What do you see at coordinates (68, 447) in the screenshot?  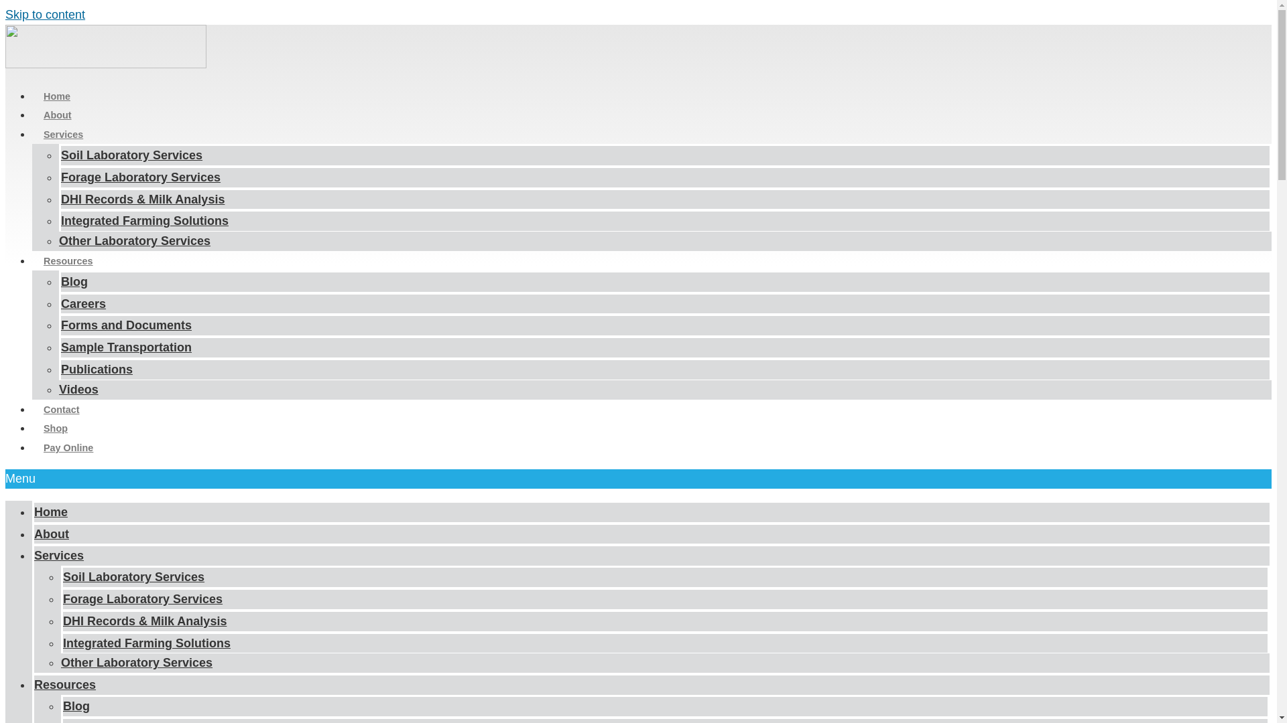 I see `Pay Online` at bounding box center [68, 447].